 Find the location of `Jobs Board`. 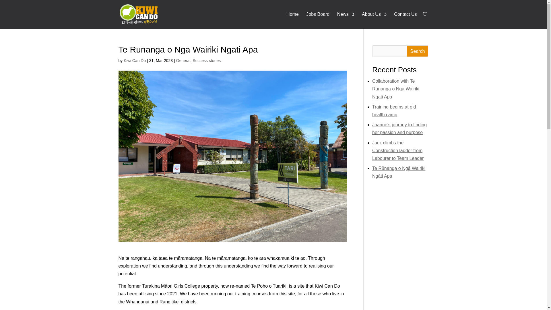

Jobs Board is located at coordinates (318, 20).